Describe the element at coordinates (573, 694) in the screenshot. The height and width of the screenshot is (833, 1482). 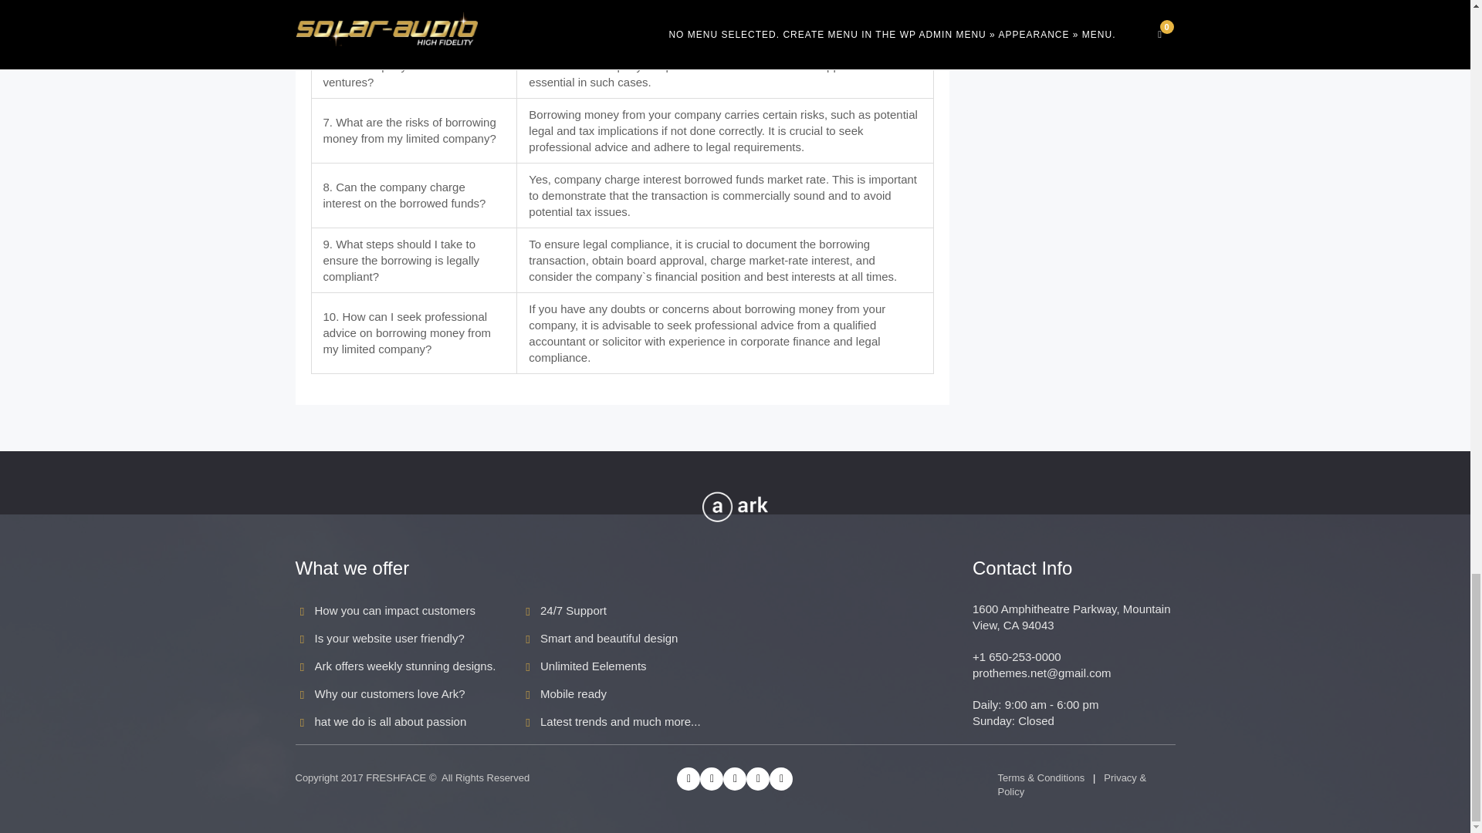
I see `Mobile ready` at that location.